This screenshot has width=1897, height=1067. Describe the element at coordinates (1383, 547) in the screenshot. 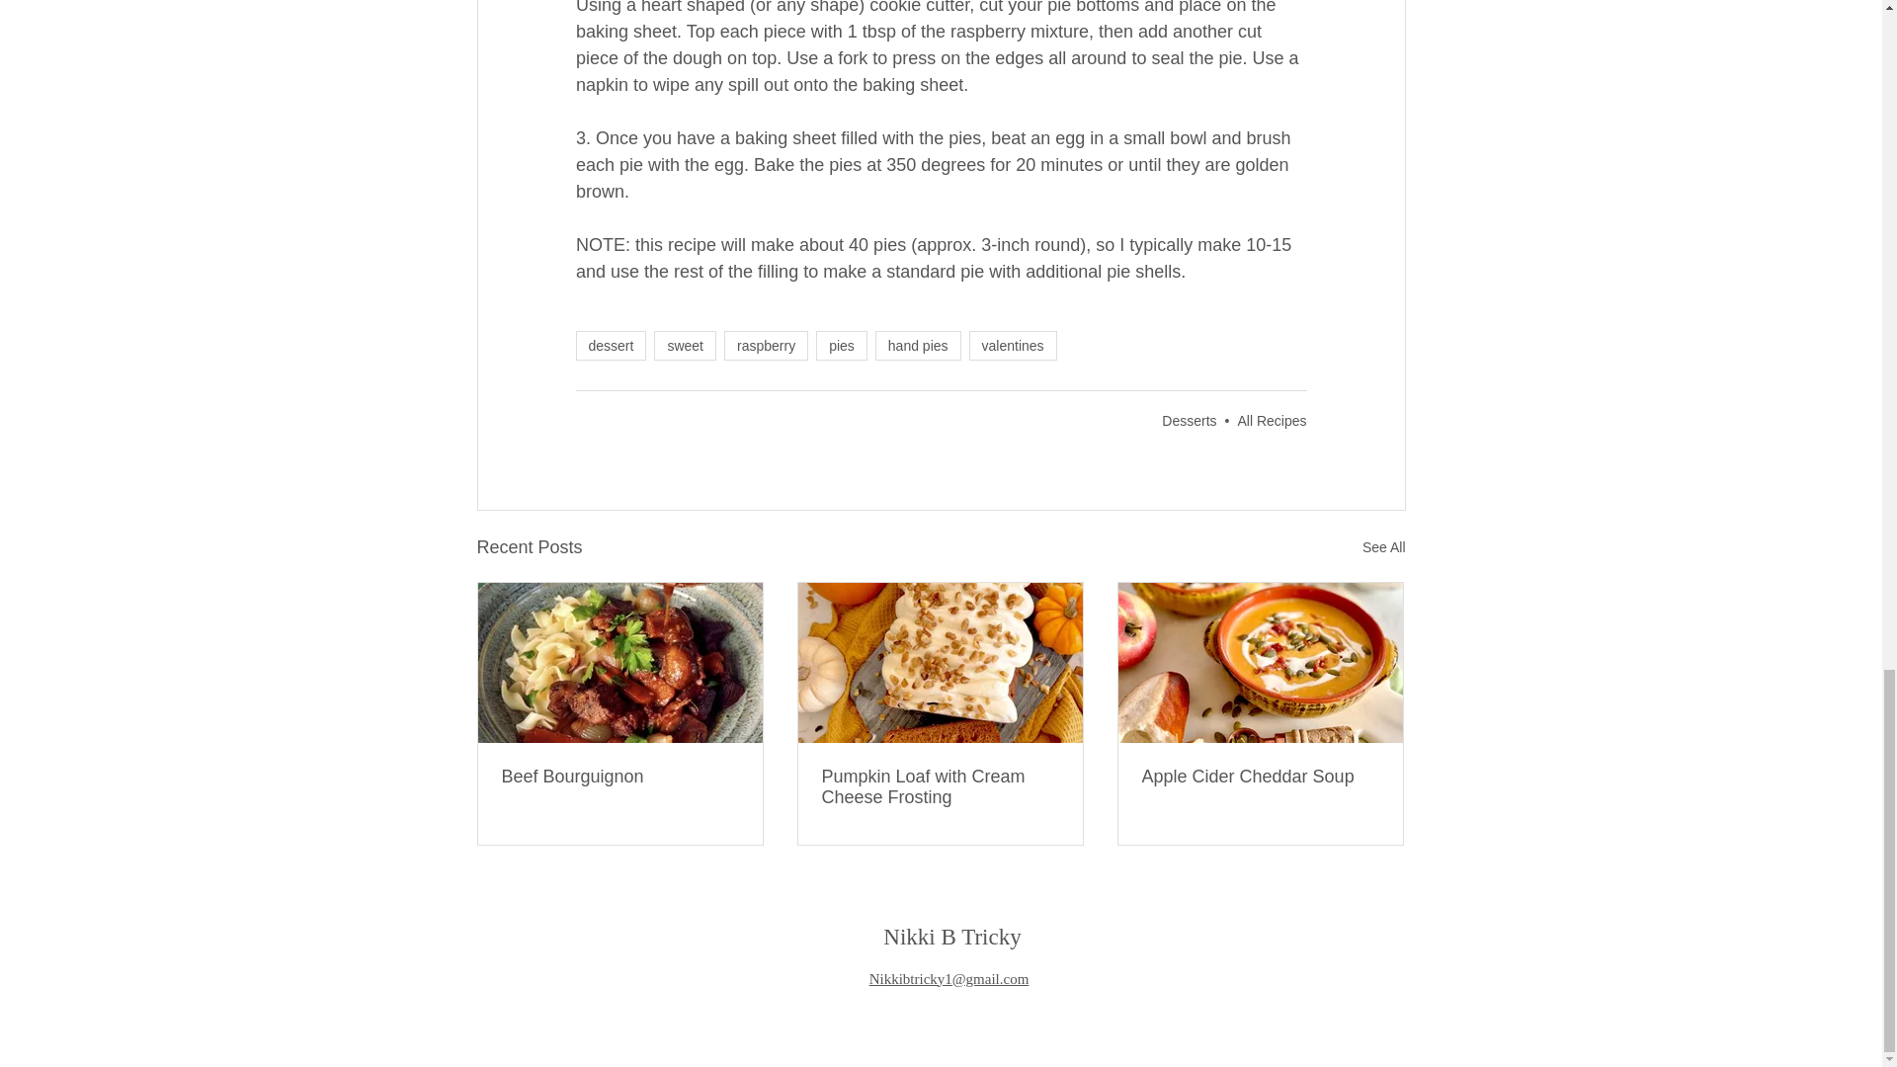

I see `See All` at that location.